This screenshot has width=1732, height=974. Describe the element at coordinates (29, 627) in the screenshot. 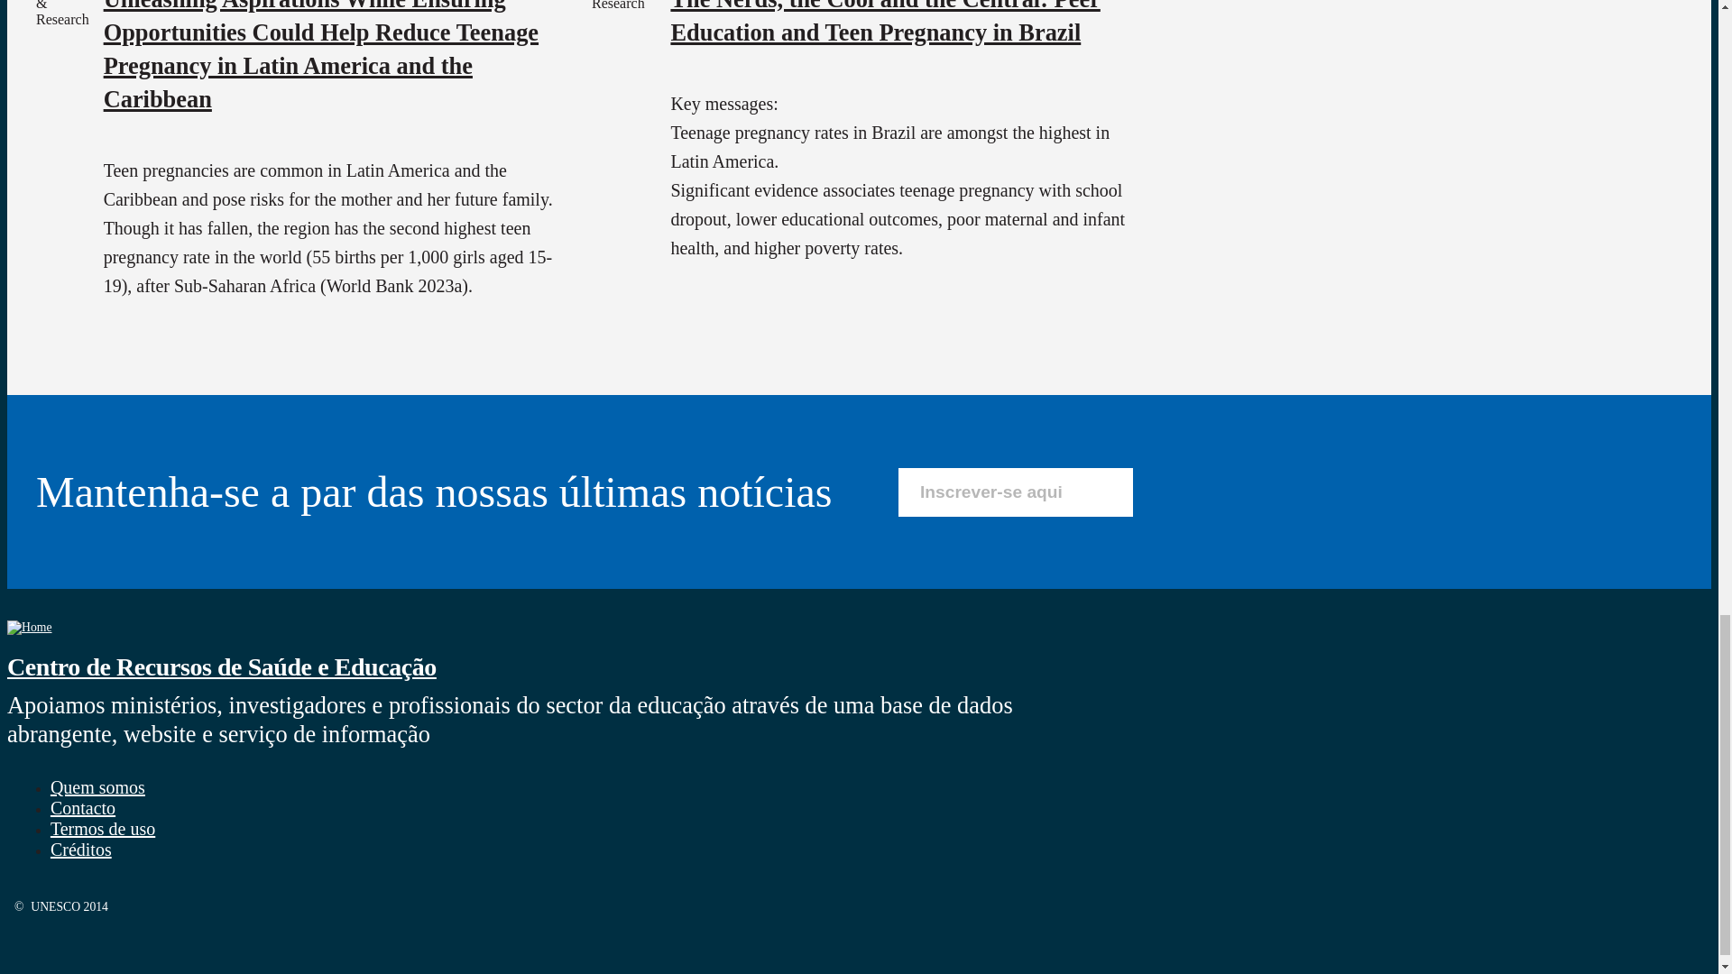

I see `Home` at that location.